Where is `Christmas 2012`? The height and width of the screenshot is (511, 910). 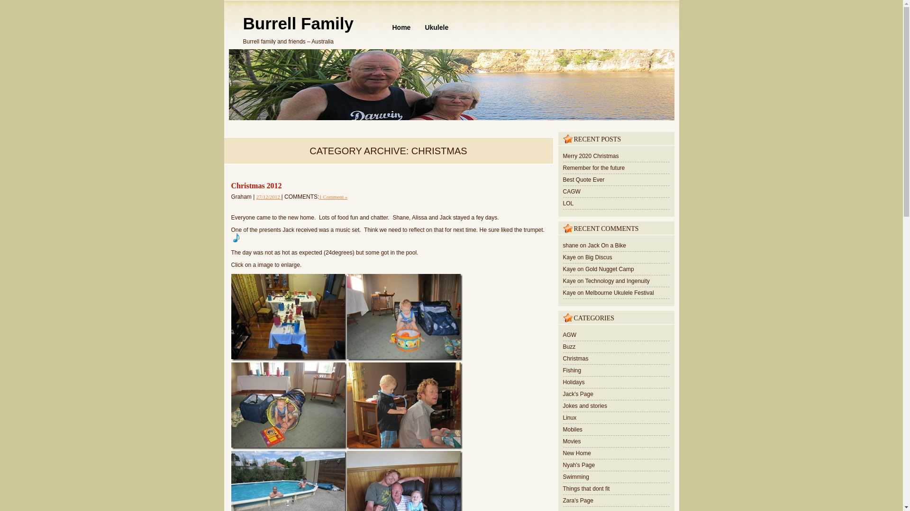 Christmas 2012 is located at coordinates (256, 185).